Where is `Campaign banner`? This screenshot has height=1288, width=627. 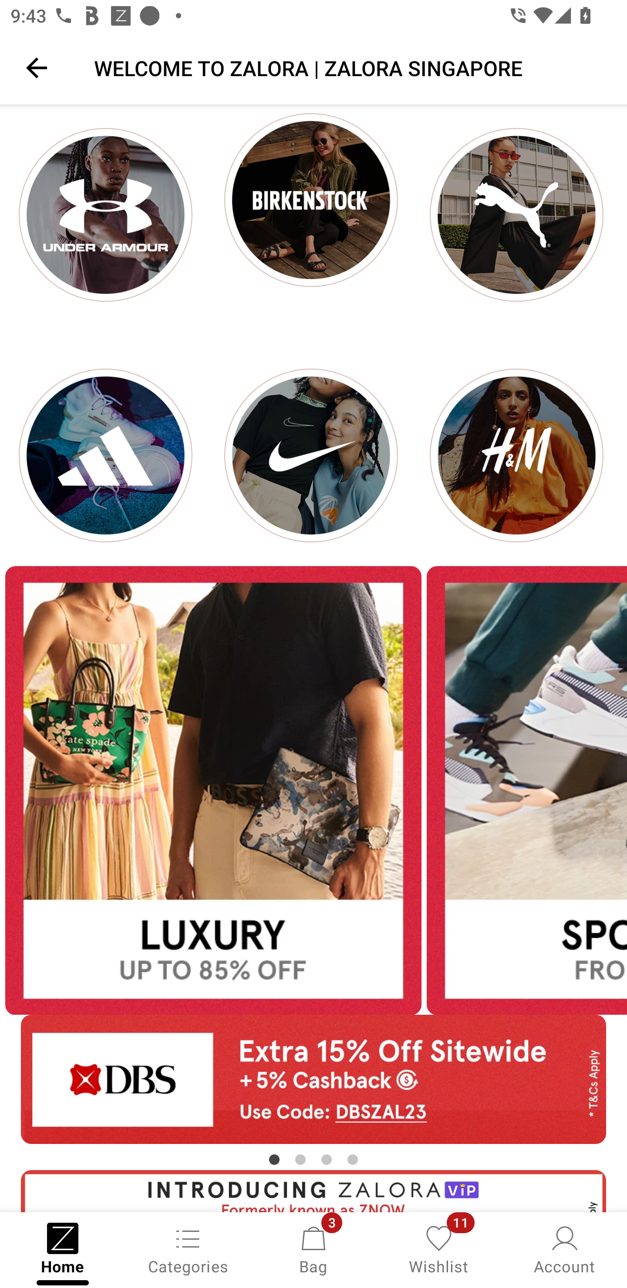 Campaign banner is located at coordinates (311, 455).